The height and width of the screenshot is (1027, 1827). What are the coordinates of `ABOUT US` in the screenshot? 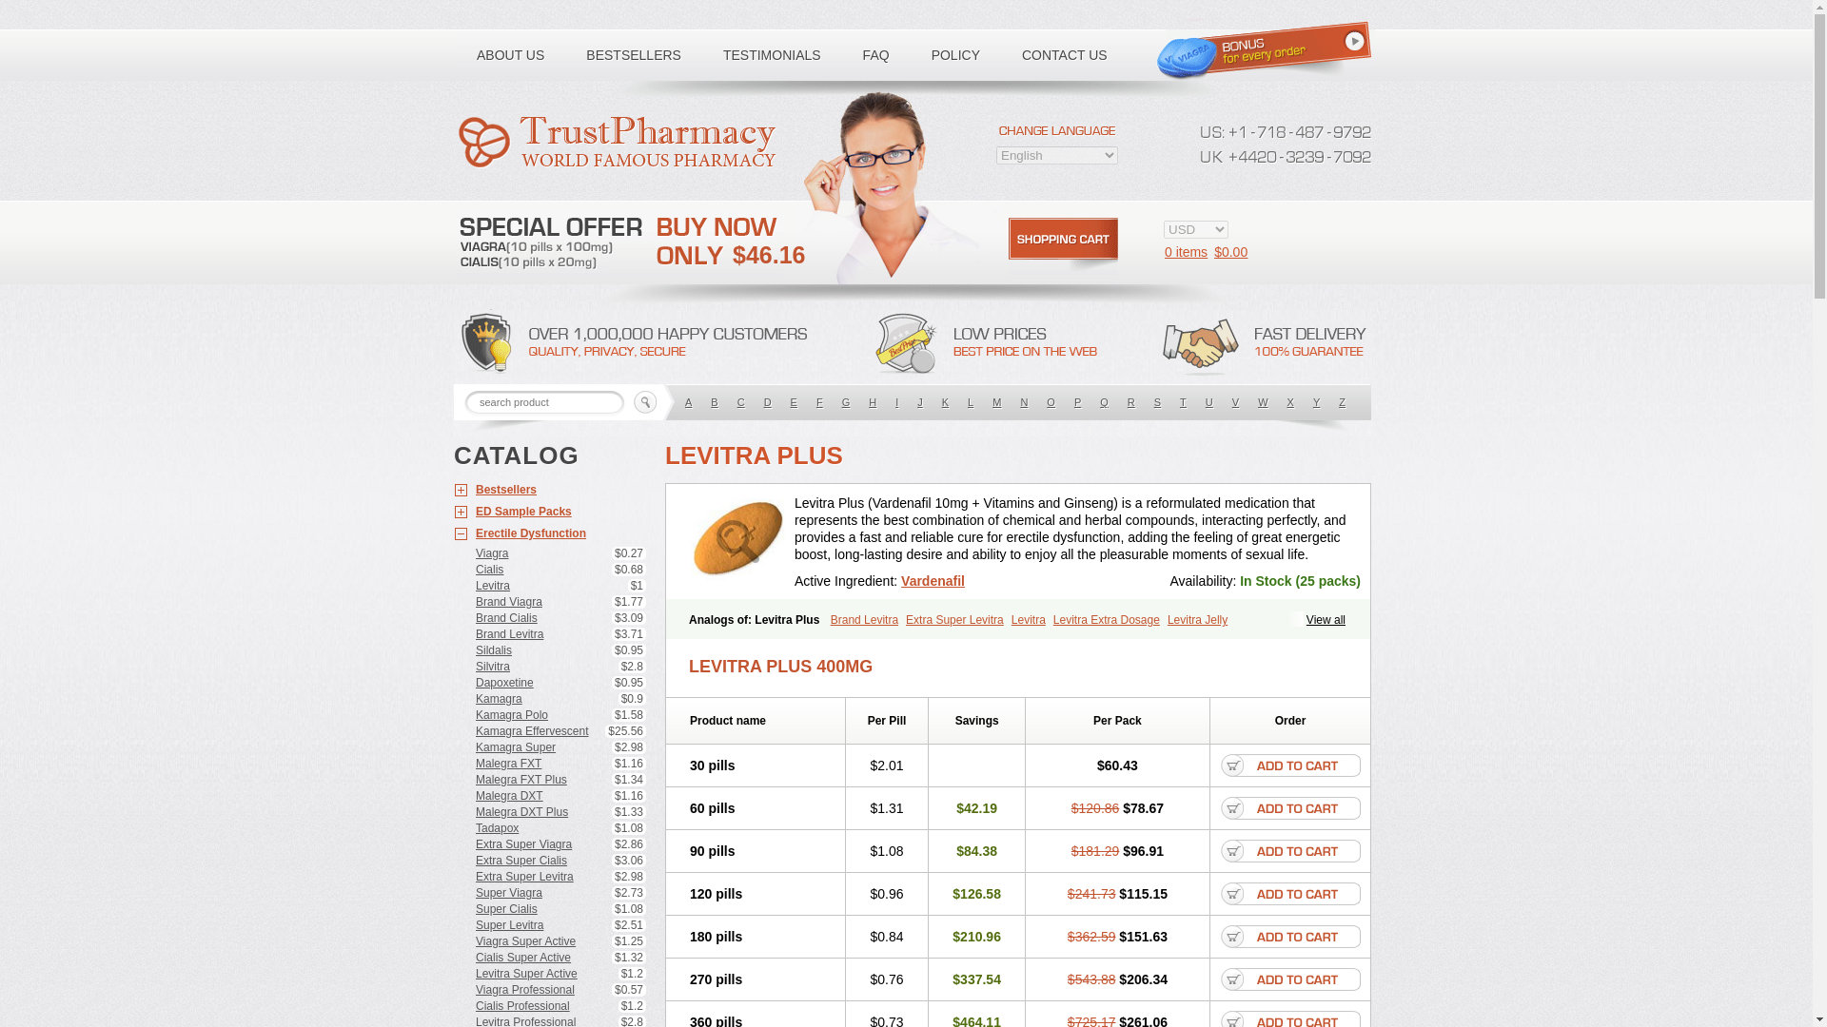 It's located at (510, 55).